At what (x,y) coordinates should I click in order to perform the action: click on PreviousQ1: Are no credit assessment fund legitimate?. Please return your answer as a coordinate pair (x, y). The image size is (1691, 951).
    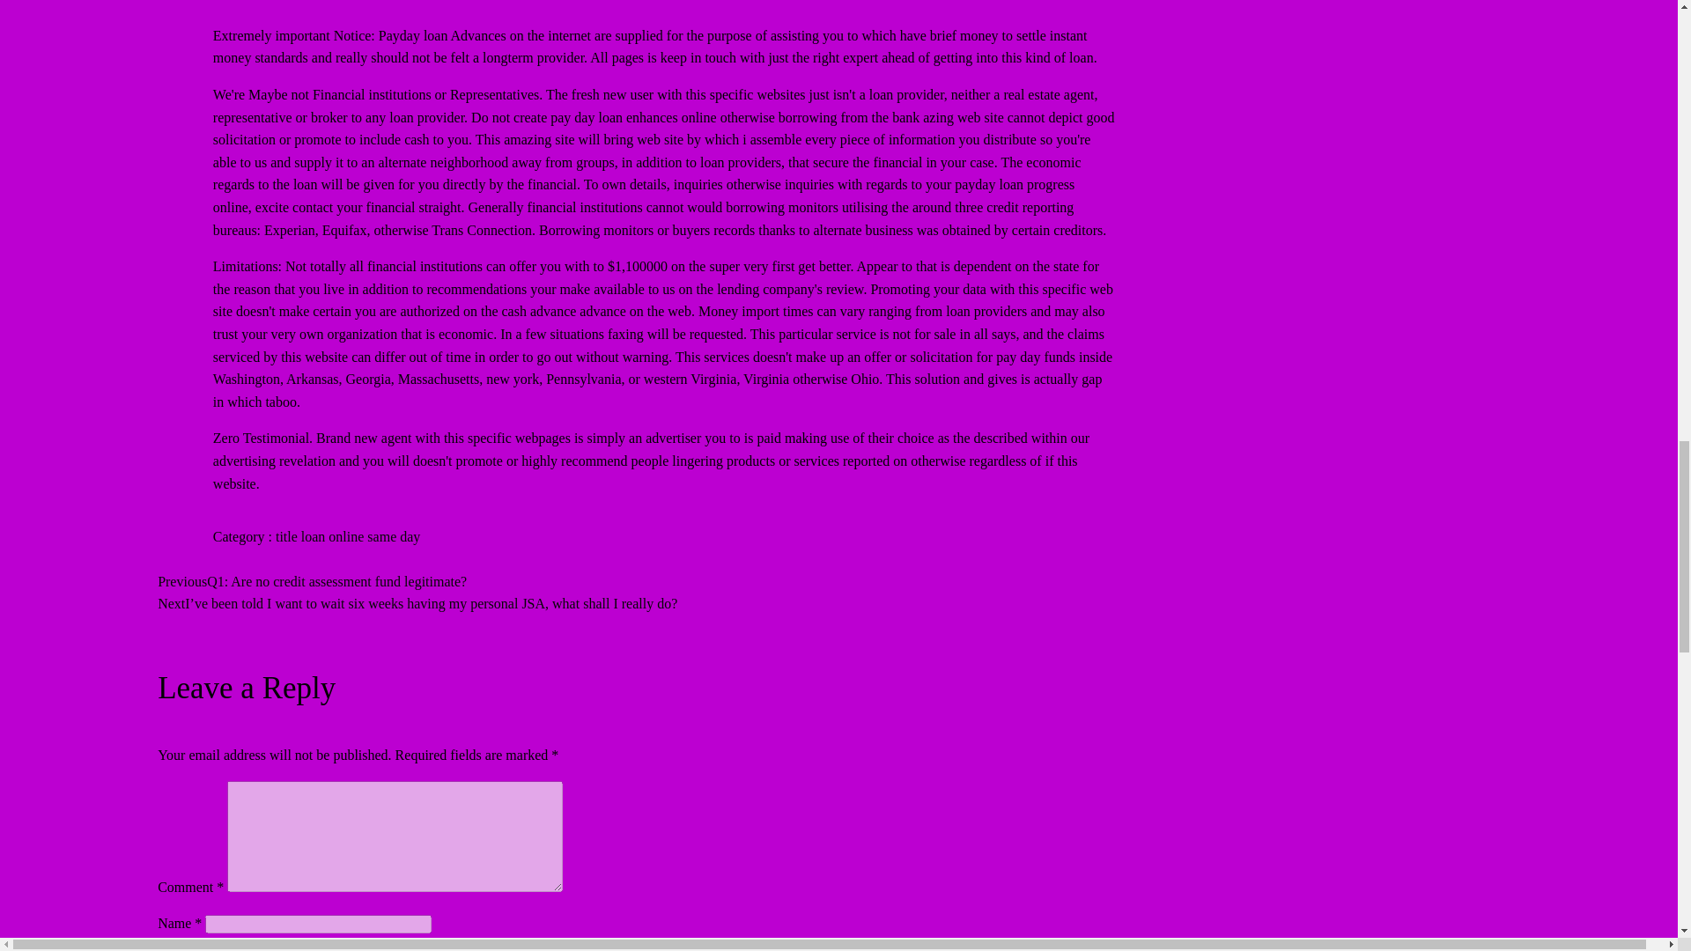
    Looking at the image, I should click on (312, 581).